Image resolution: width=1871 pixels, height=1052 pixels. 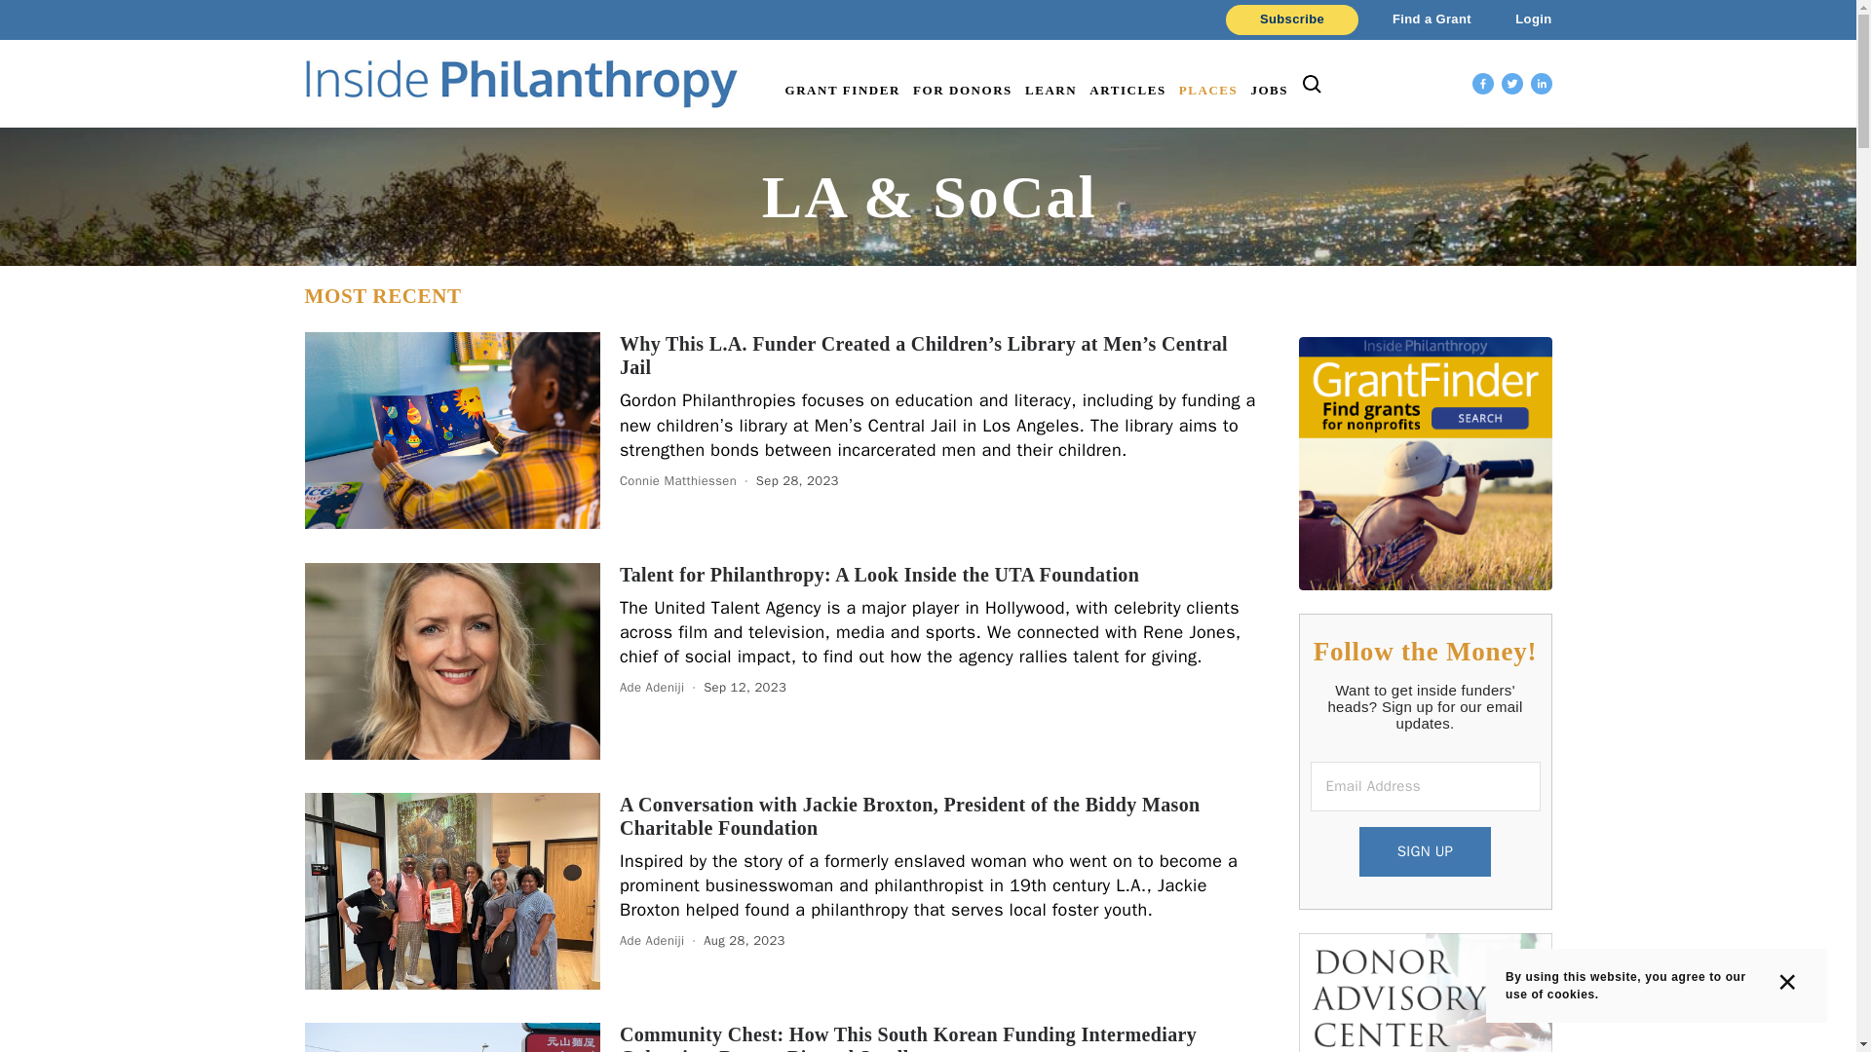 I want to click on ARTICLES, so click(x=1127, y=90).